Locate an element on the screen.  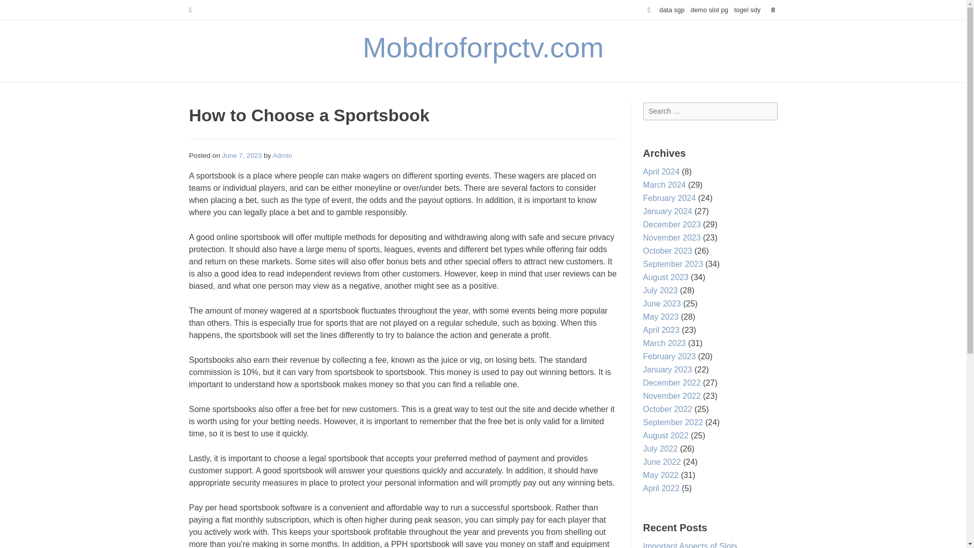
May 2023 is located at coordinates (660, 317).